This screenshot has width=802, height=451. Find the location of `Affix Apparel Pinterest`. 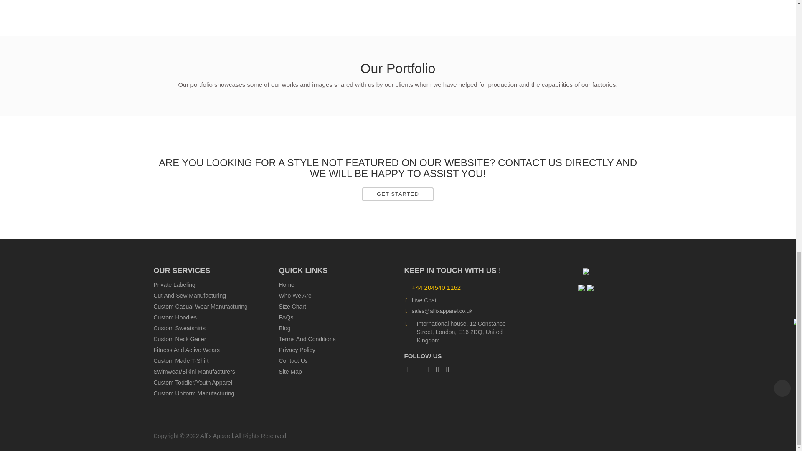

Affix Apparel Pinterest is located at coordinates (439, 369).